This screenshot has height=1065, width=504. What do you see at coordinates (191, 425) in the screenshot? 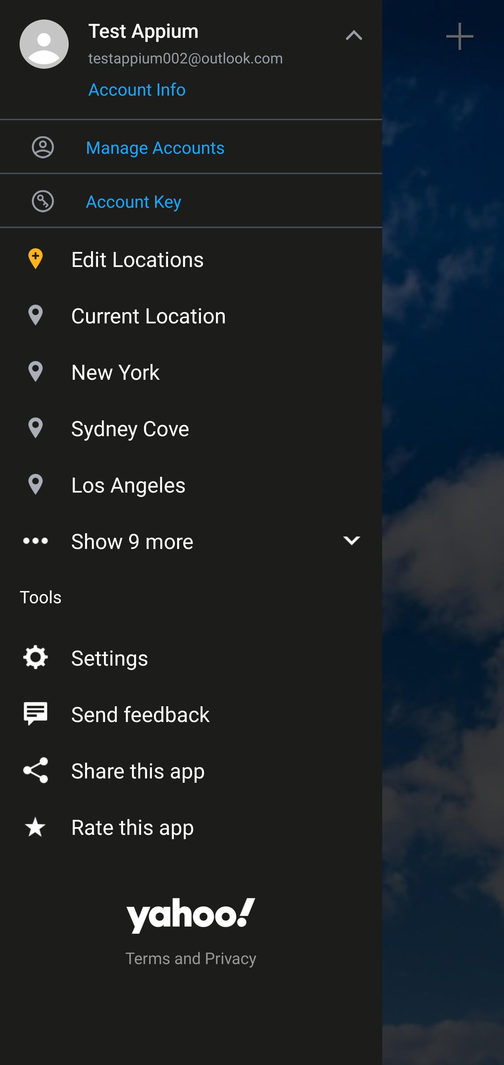
I see `Sydney Cove` at bounding box center [191, 425].